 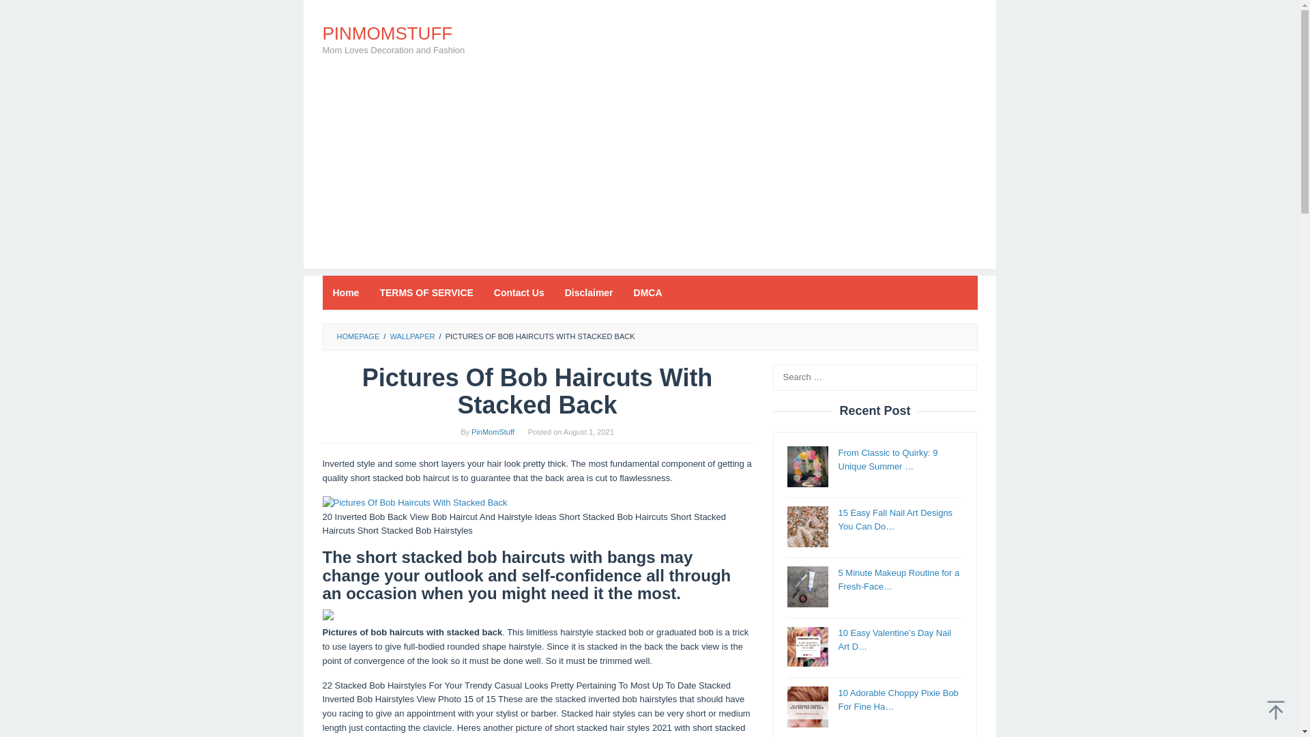 What do you see at coordinates (519, 292) in the screenshot?
I see `Contact Us` at bounding box center [519, 292].